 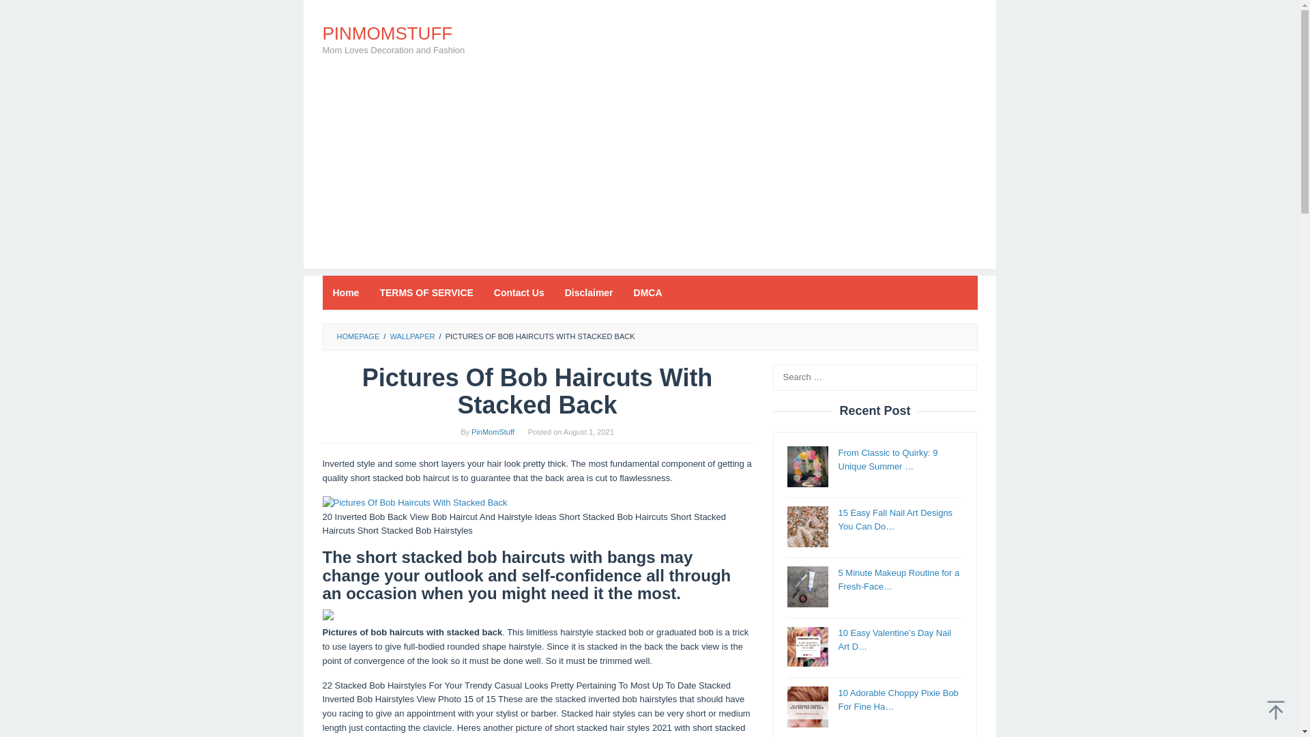 What do you see at coordinates (519, 292) in the screenshot?
I see `Contact Us` at bounding box center [519, 292].